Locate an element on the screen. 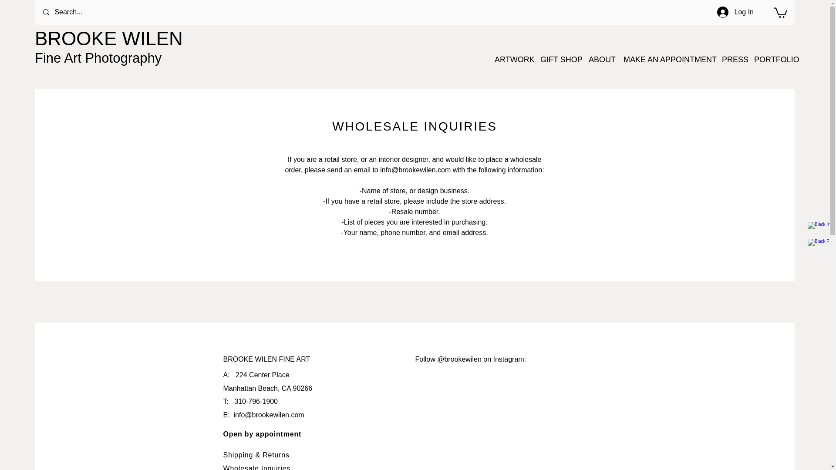 The image size is (836, 470). Fine Art Photography is located at coordinates (98, 58).